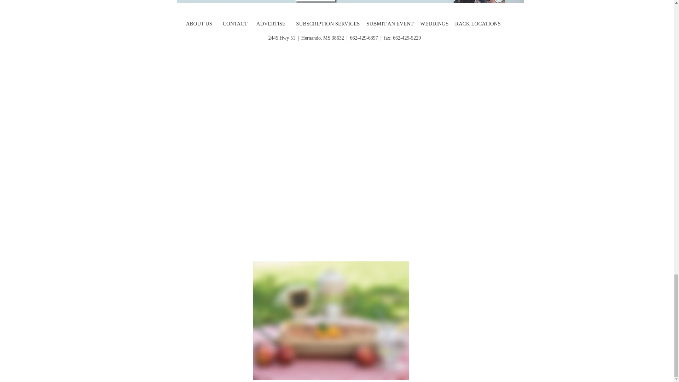  I want to click on SUBMIT AN EVENT, so click(390, 23).